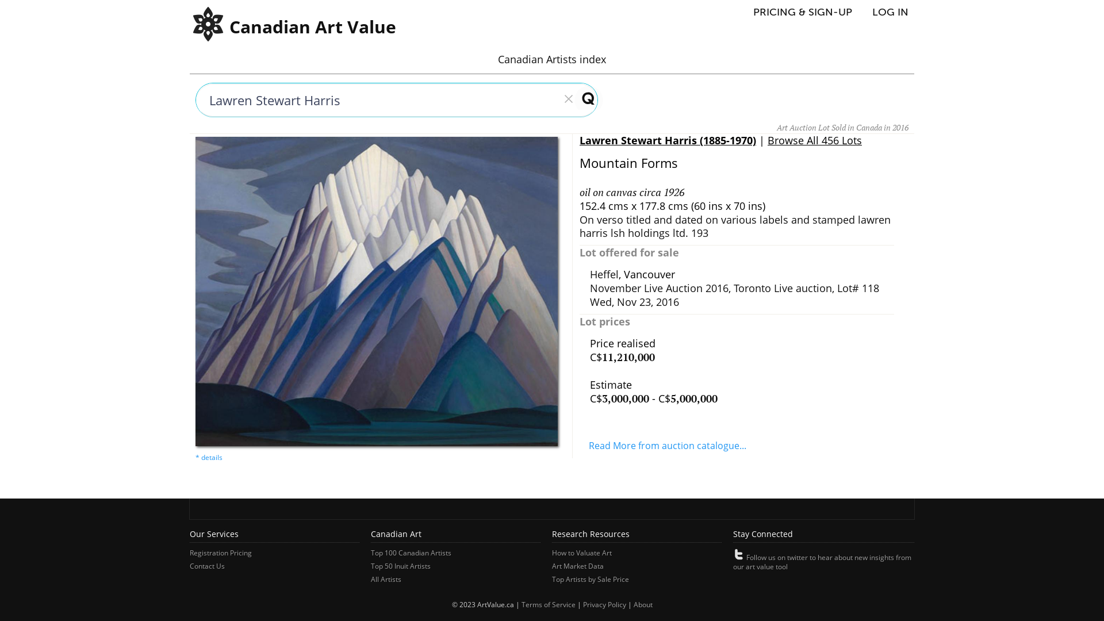 Image resolution: width=1104 pixels, height=621 pixels. Describe the element at coordinates (815, 140) in the screenshot. I see `Browse All 456 Lots` at that location.